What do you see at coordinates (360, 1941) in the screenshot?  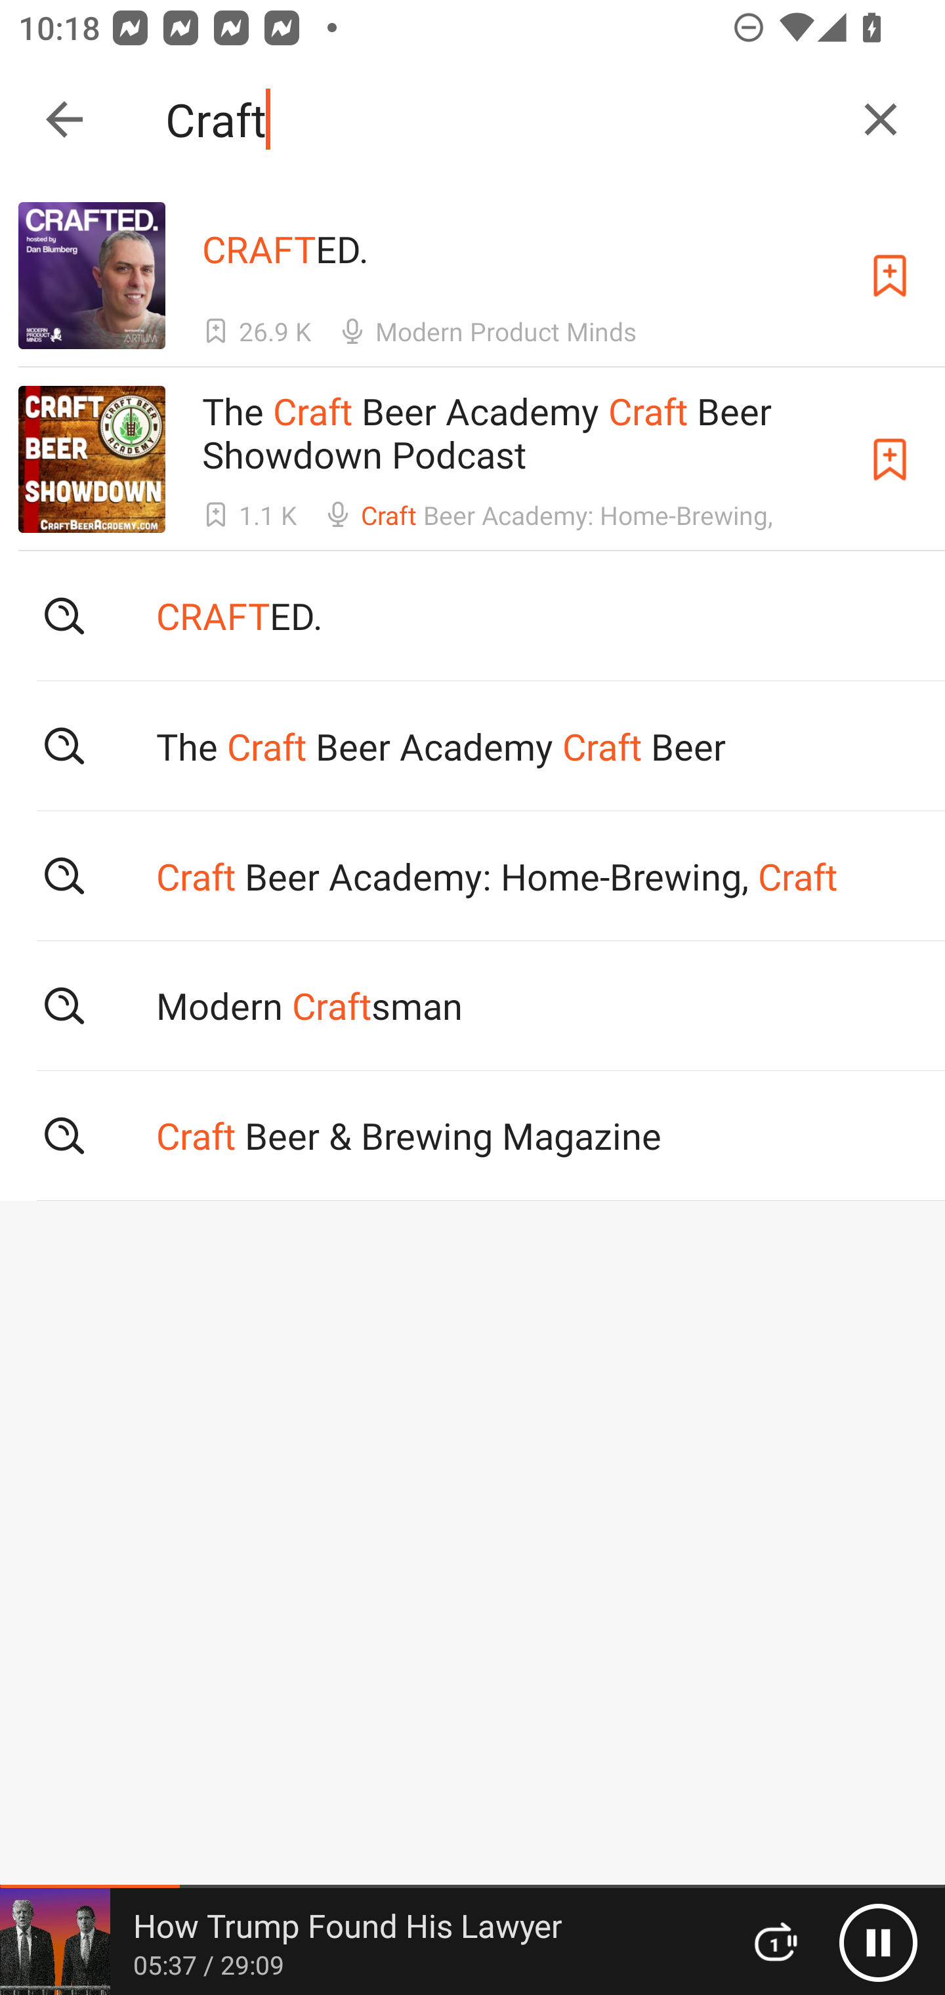 I see `How Trump Found His Lawyer 05:37 / 29:09` at bounding box center [360, 1941].